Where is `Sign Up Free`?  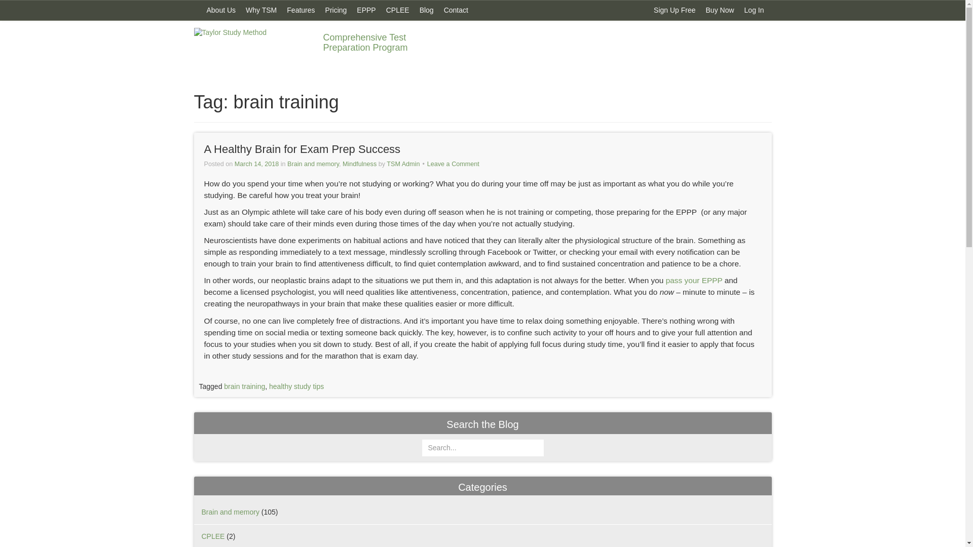
Sign Up Free is located at coordinates (675, 10).